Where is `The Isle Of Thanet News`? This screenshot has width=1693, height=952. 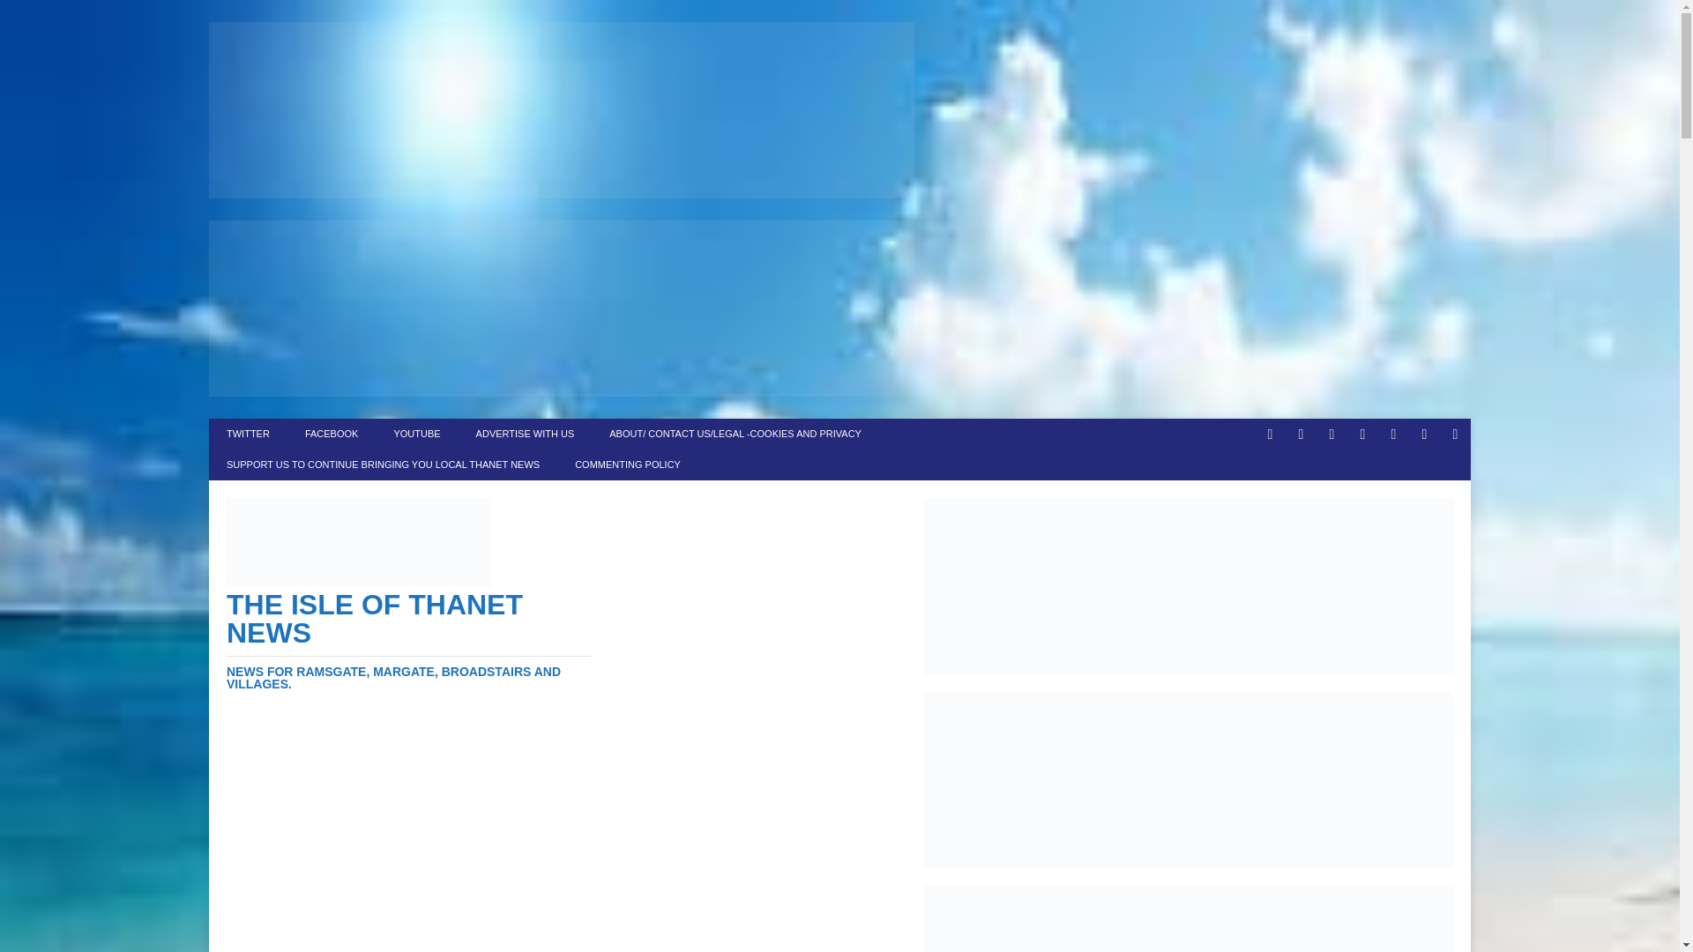
The Isle Of Thanet News is located at coordinates (409, 640).